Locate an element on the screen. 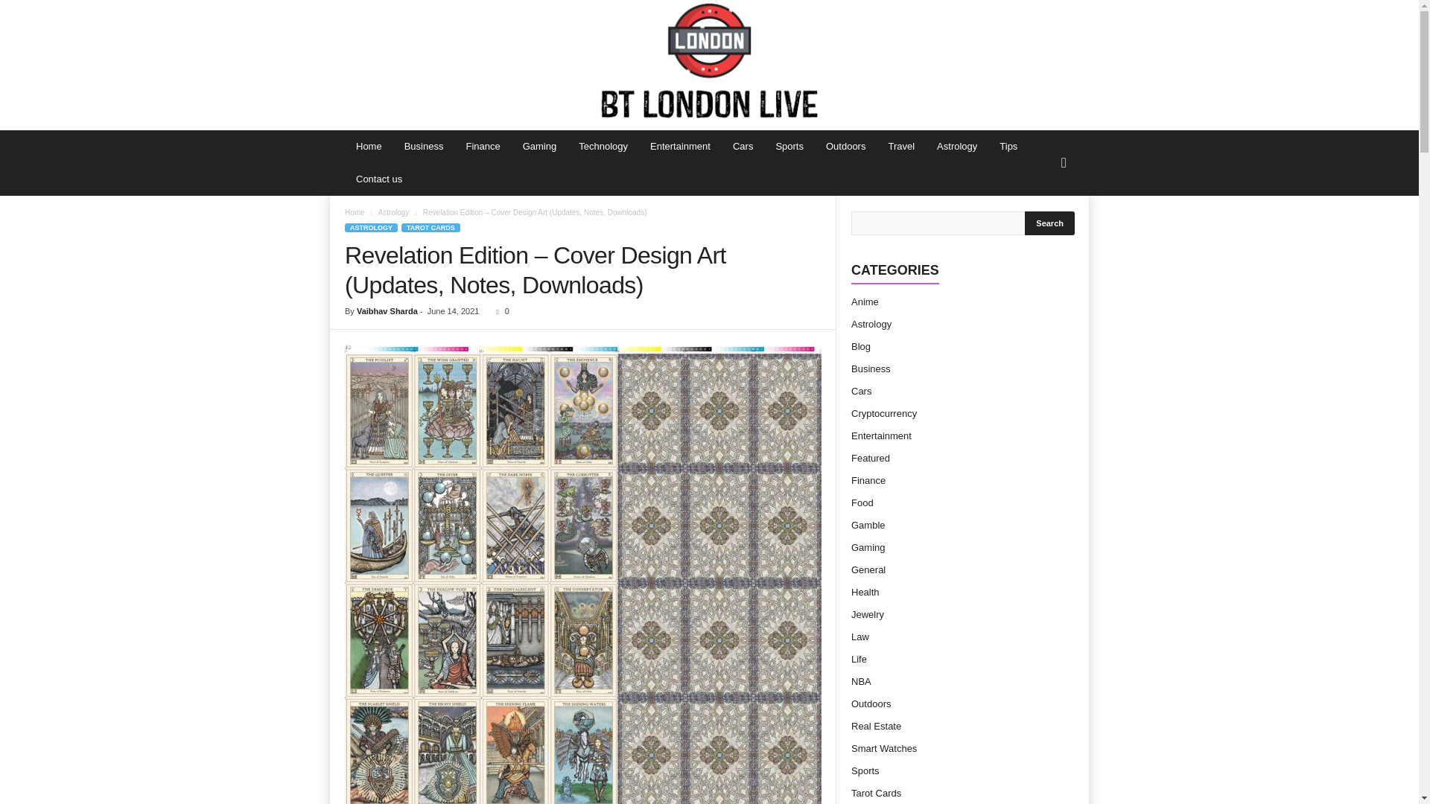  Sports is located at coordinates (789, 146).